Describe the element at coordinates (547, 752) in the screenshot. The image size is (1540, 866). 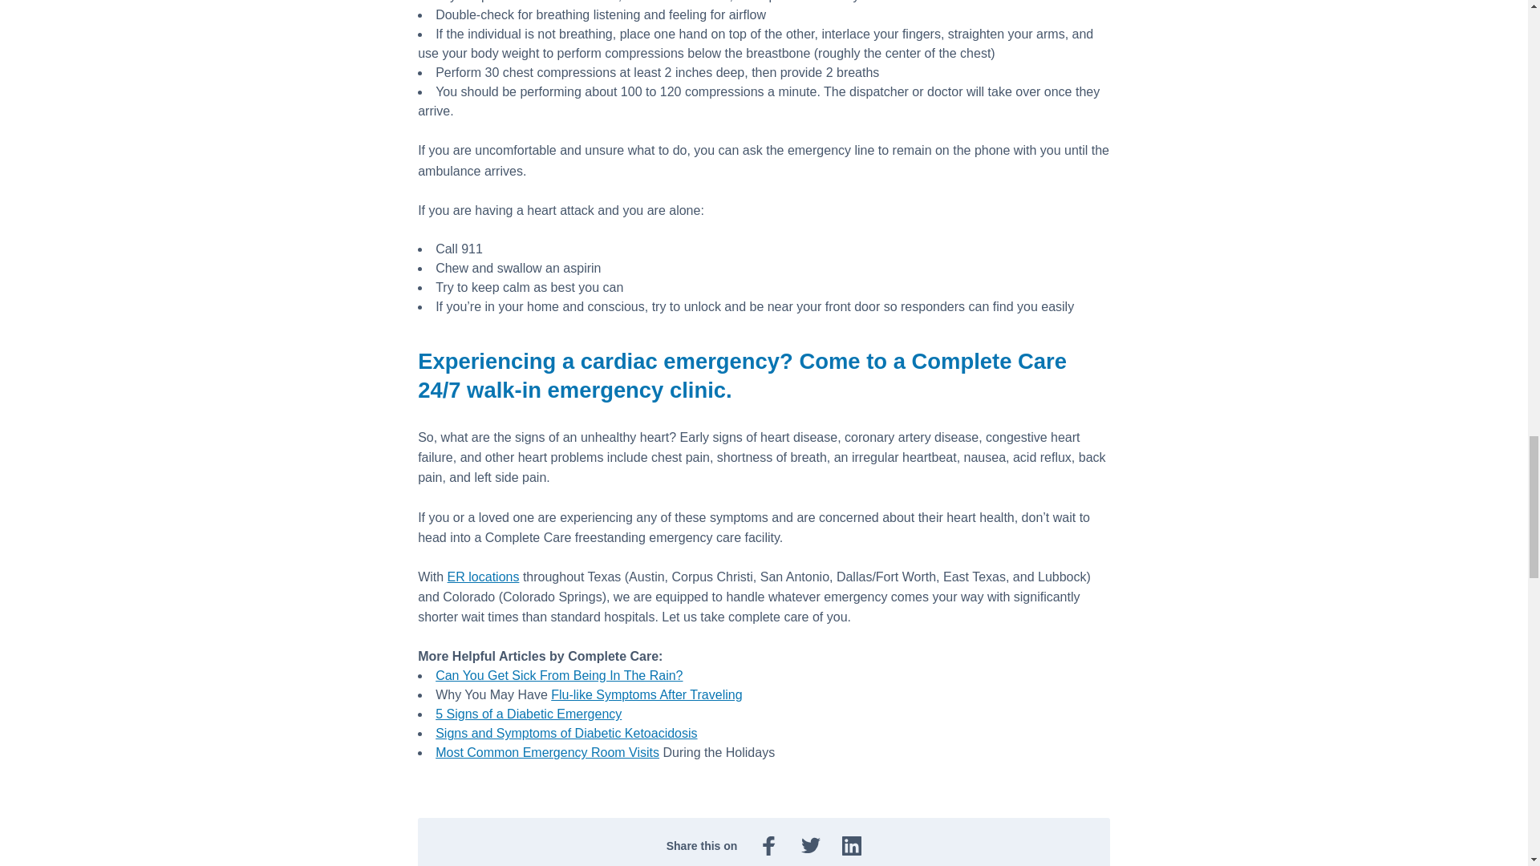
I see `Most Common Emergency Room Visits` at that location.